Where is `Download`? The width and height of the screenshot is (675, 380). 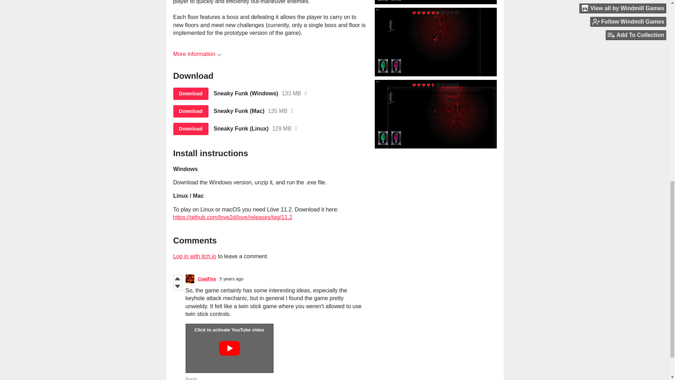
Download is located at coordinates (190, 129).